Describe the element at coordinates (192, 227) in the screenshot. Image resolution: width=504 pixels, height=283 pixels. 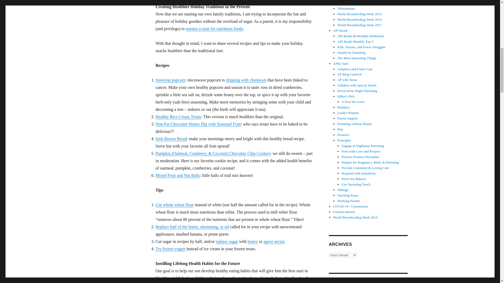
I see `Replace half of the butter, shortening, or oil` at that location.